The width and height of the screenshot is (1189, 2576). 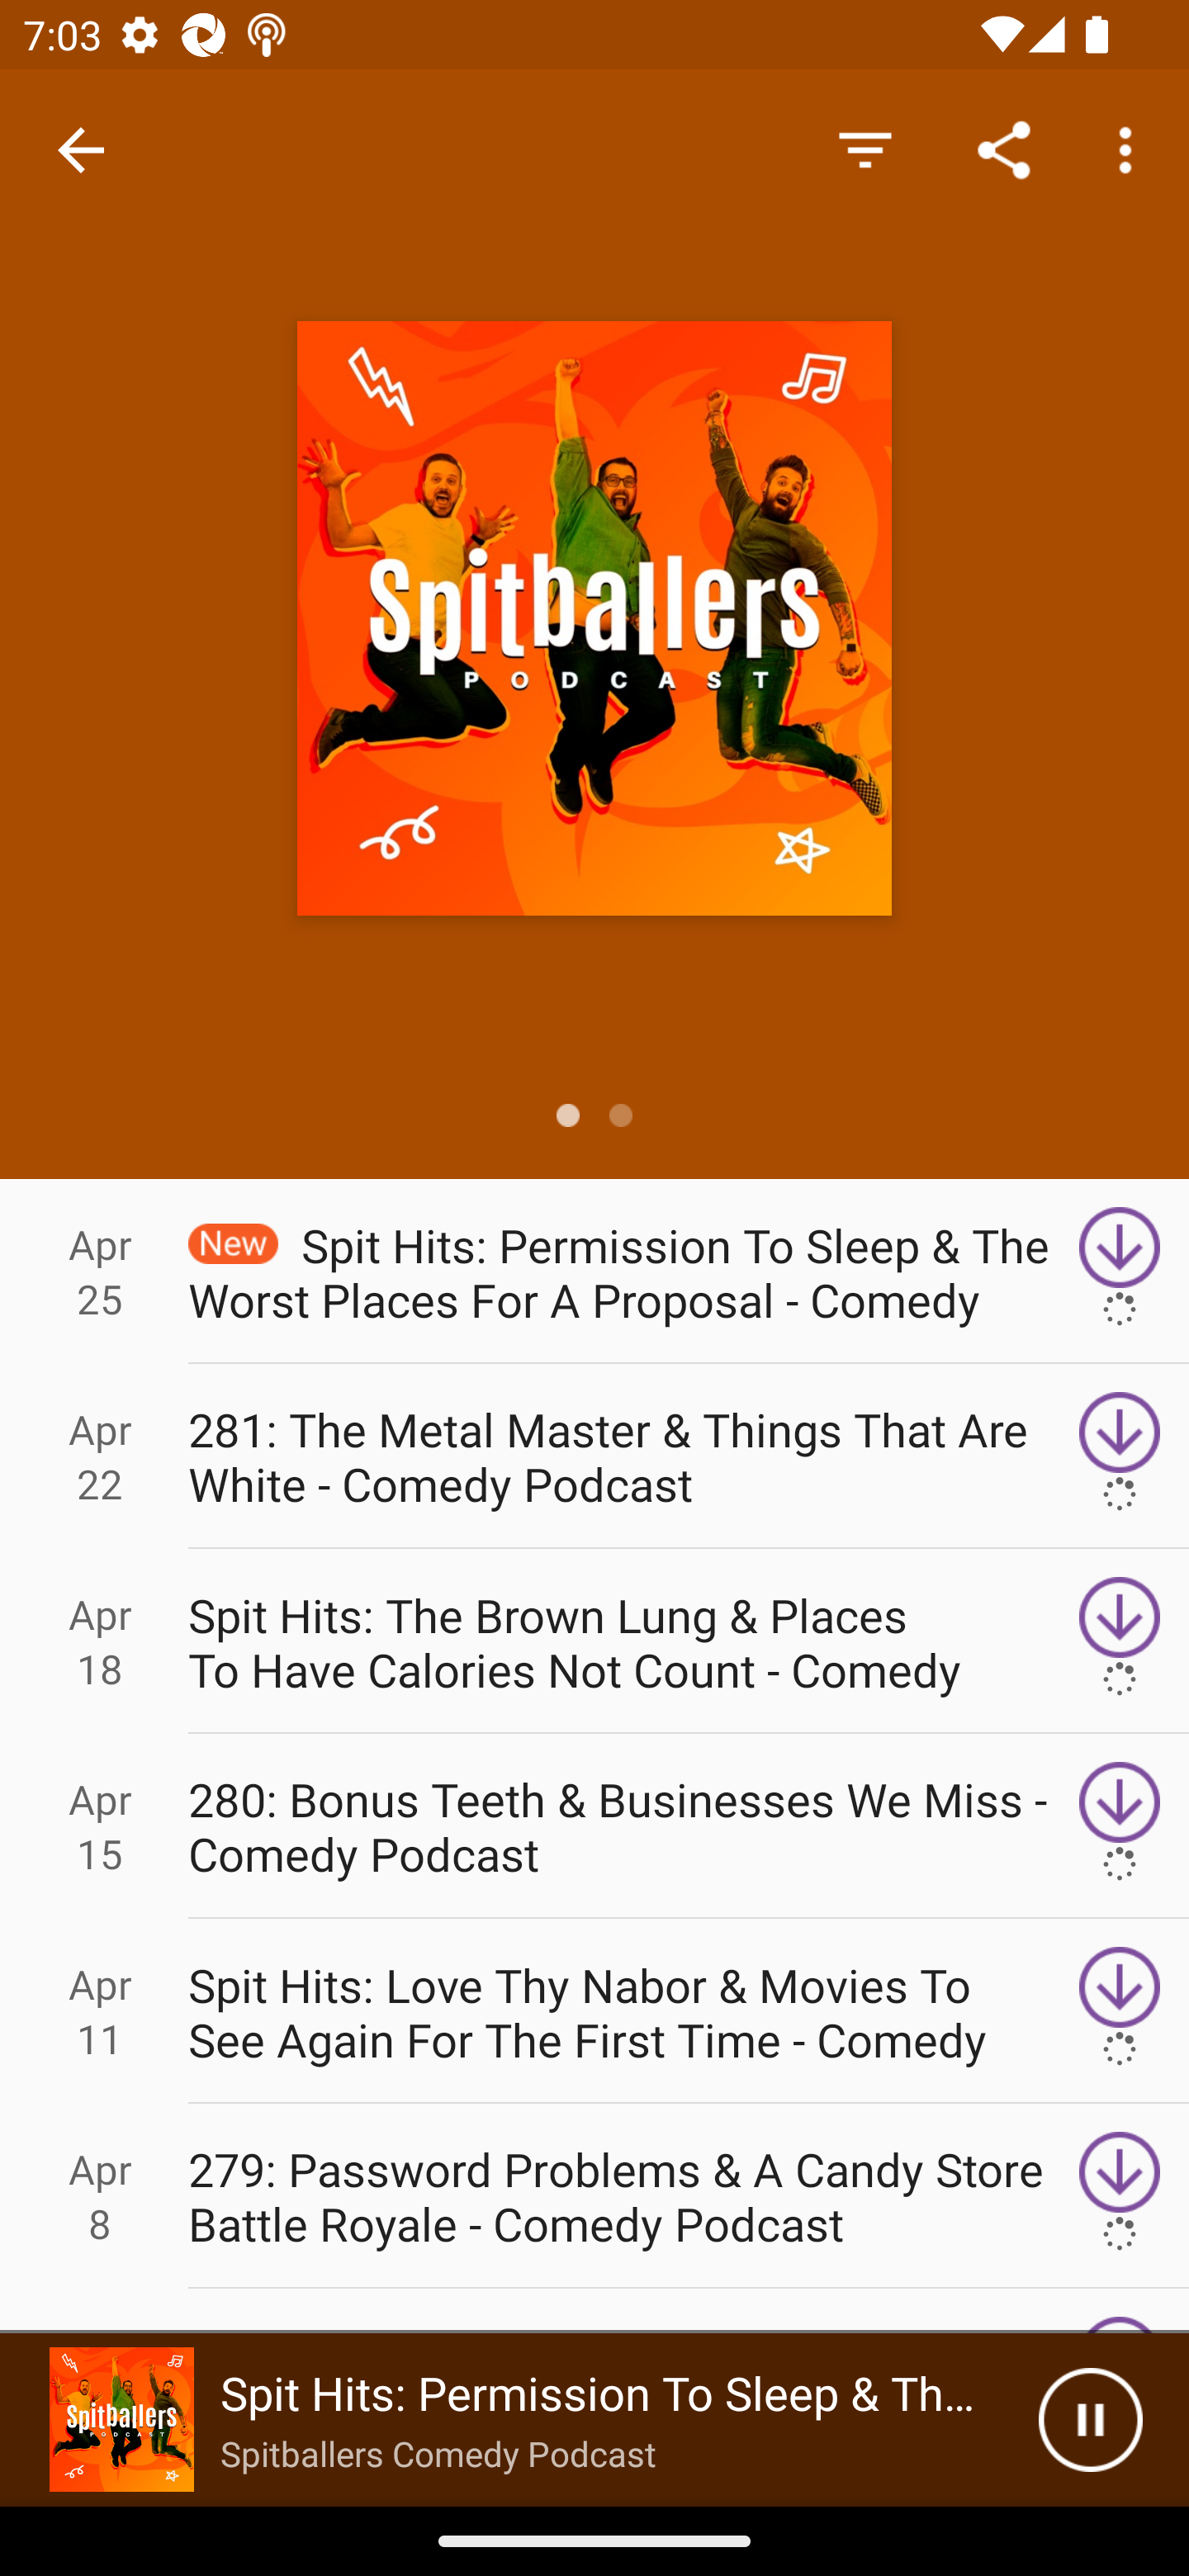 I want to click on Download , so click(x=1120, y=2196).